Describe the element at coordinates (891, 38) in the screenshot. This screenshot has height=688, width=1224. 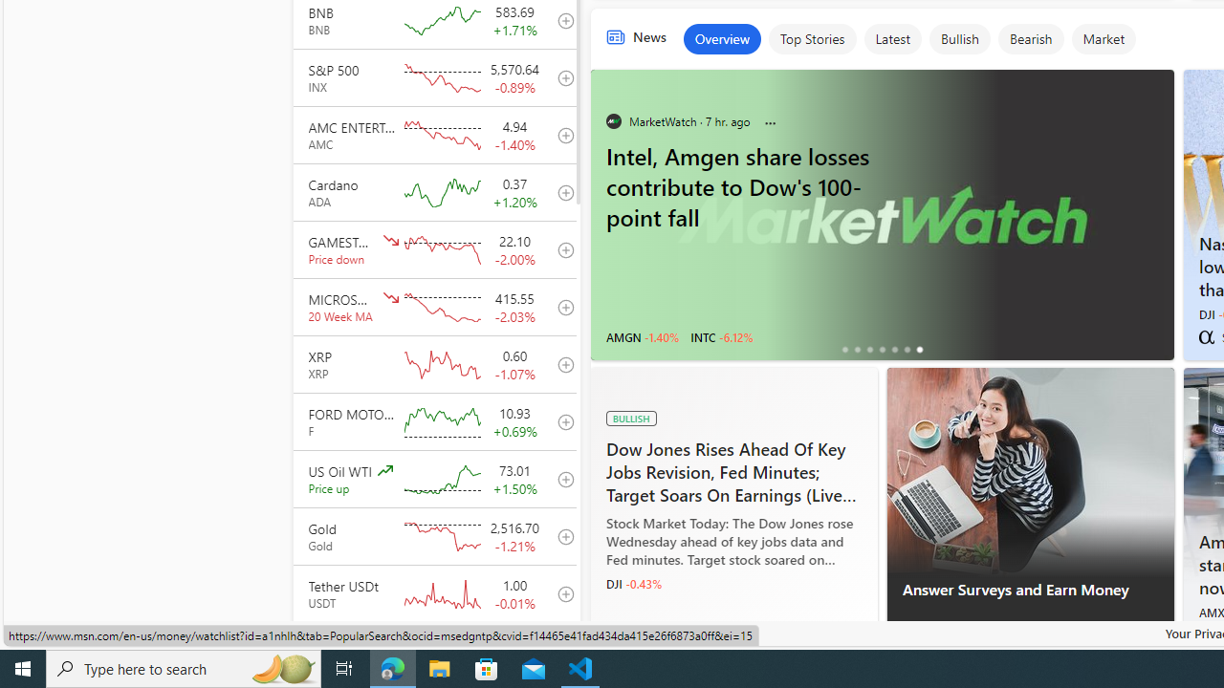
I see `Latest` at that location.